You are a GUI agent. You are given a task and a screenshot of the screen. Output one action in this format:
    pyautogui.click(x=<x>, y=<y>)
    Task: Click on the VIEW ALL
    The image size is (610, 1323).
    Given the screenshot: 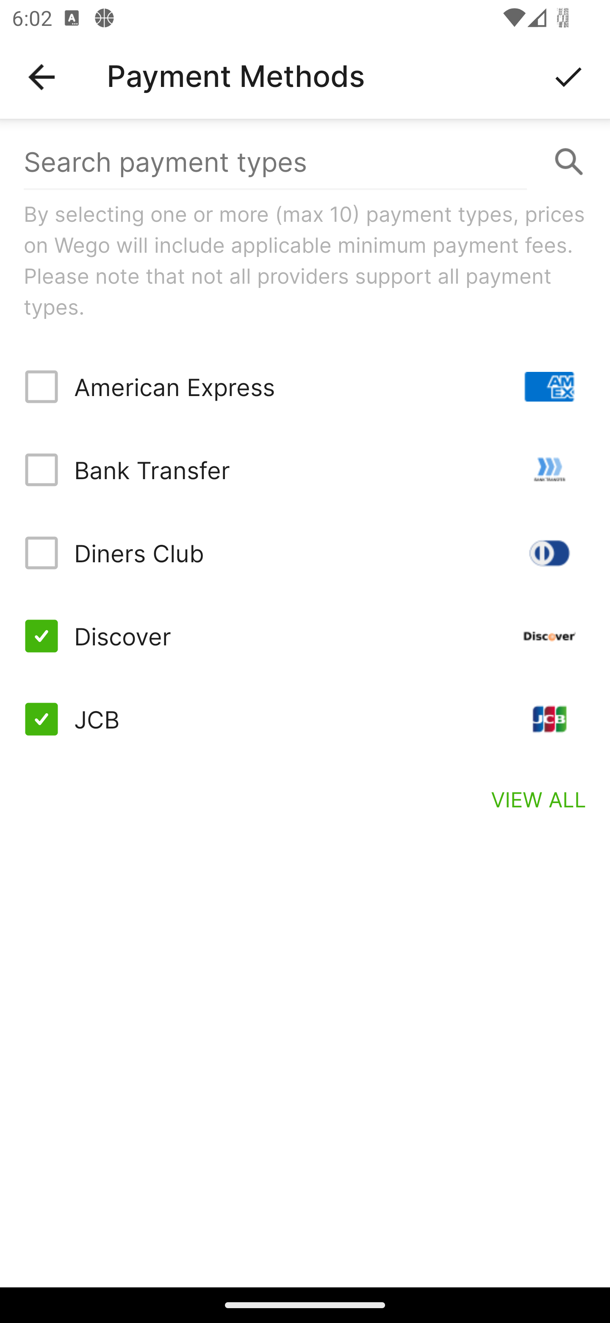 What is the action you would take?
    pyautogui.click(x=539, y=799)
    